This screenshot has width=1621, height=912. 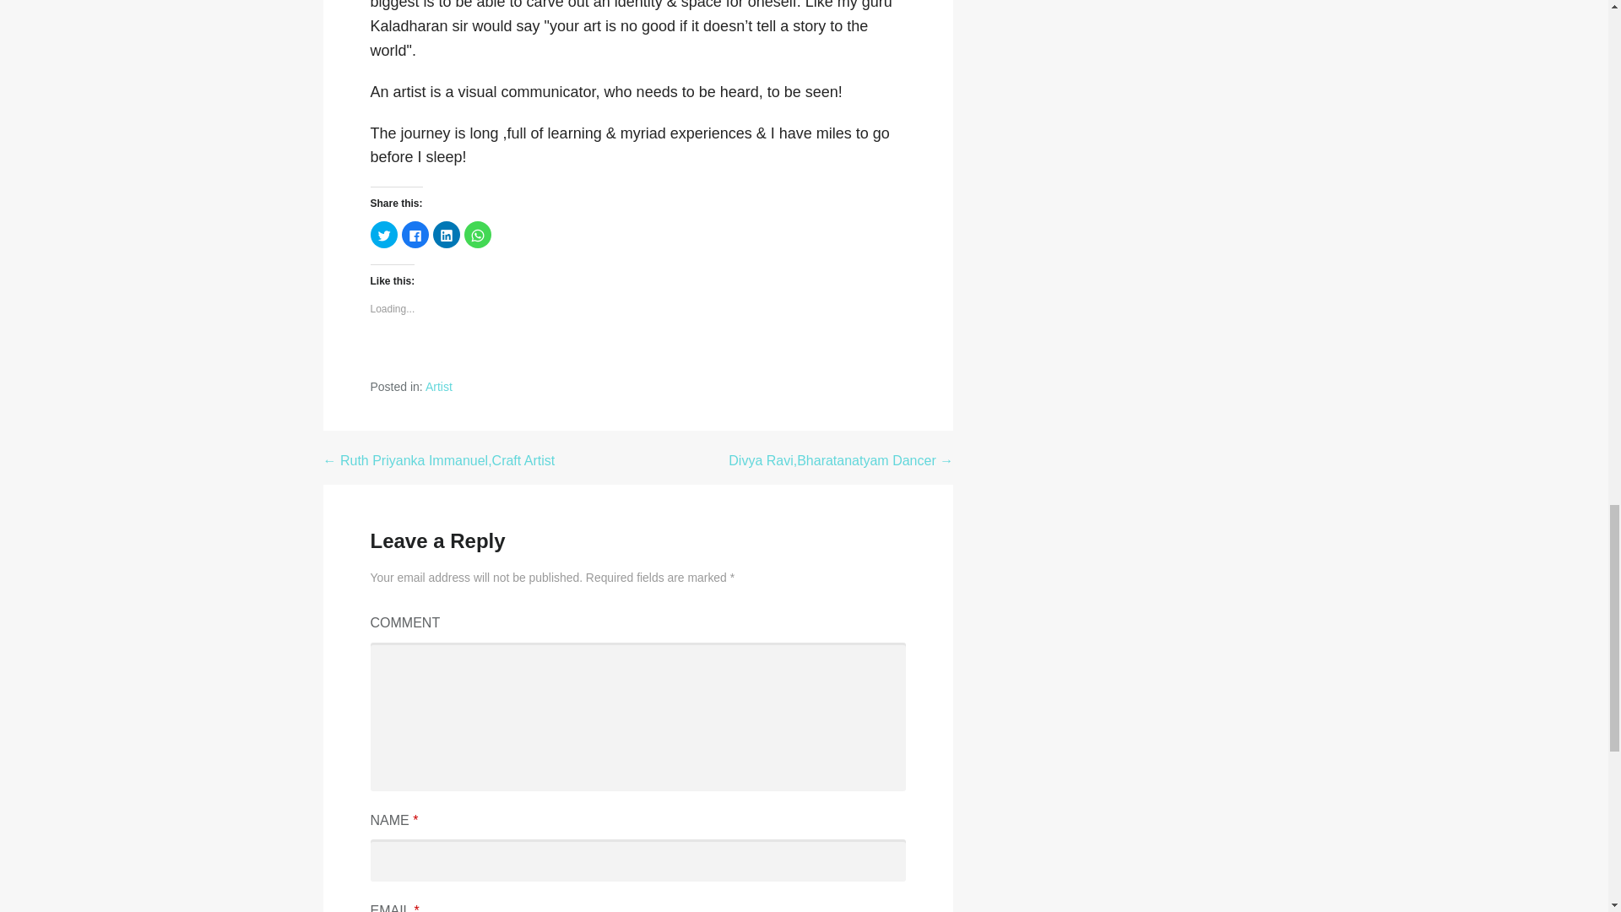 What do you see at coordinates (477, 235) in the screenshot?
I see `Click to share on WhatsApp` at bounding box center [477, 235].